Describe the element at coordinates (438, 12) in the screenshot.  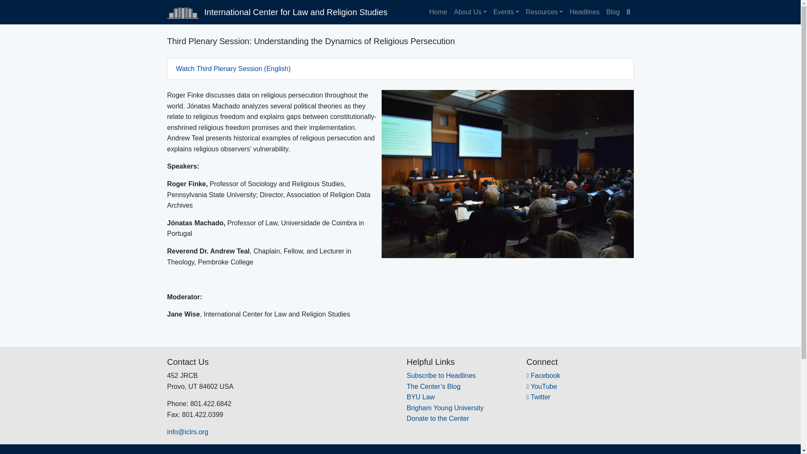
I see `Home` at that location.